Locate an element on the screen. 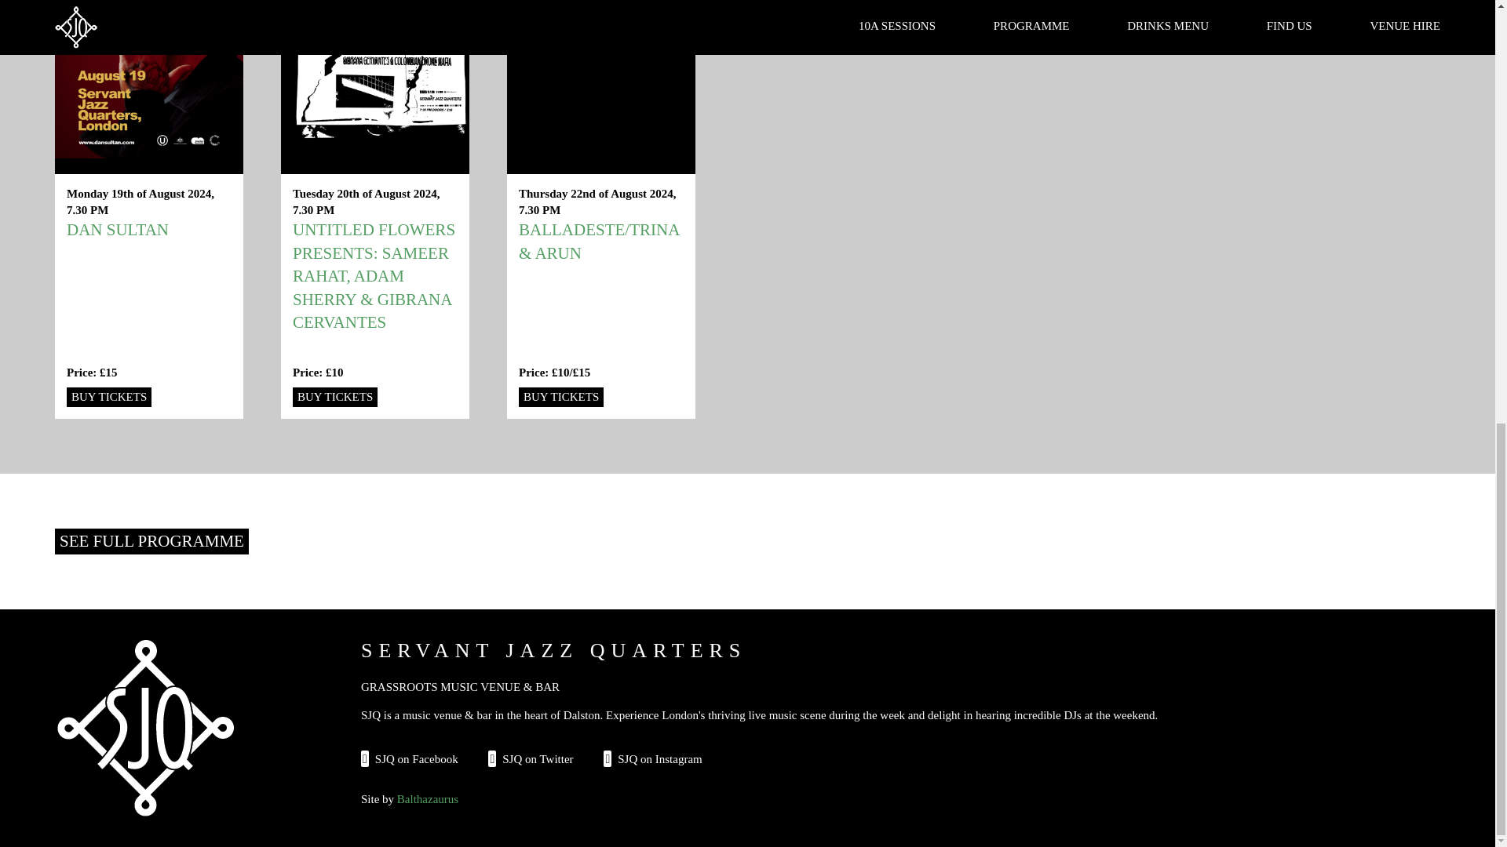 The width and height of the screenshot is (1507, 847). BUY TICKETS is located at coordinates (560, 397).